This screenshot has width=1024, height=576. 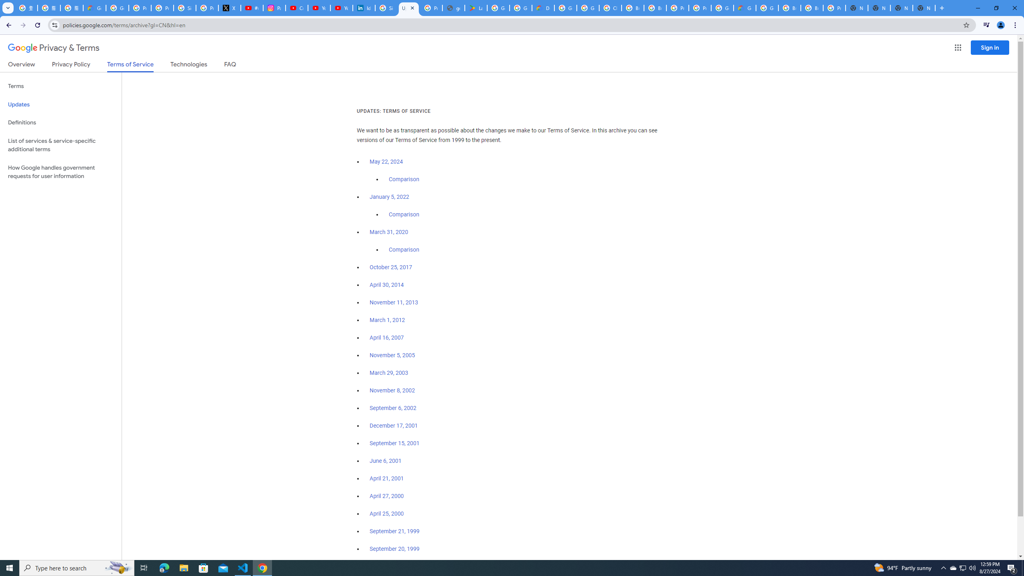 I want to click on Comparison, so click(x=404, y=250).